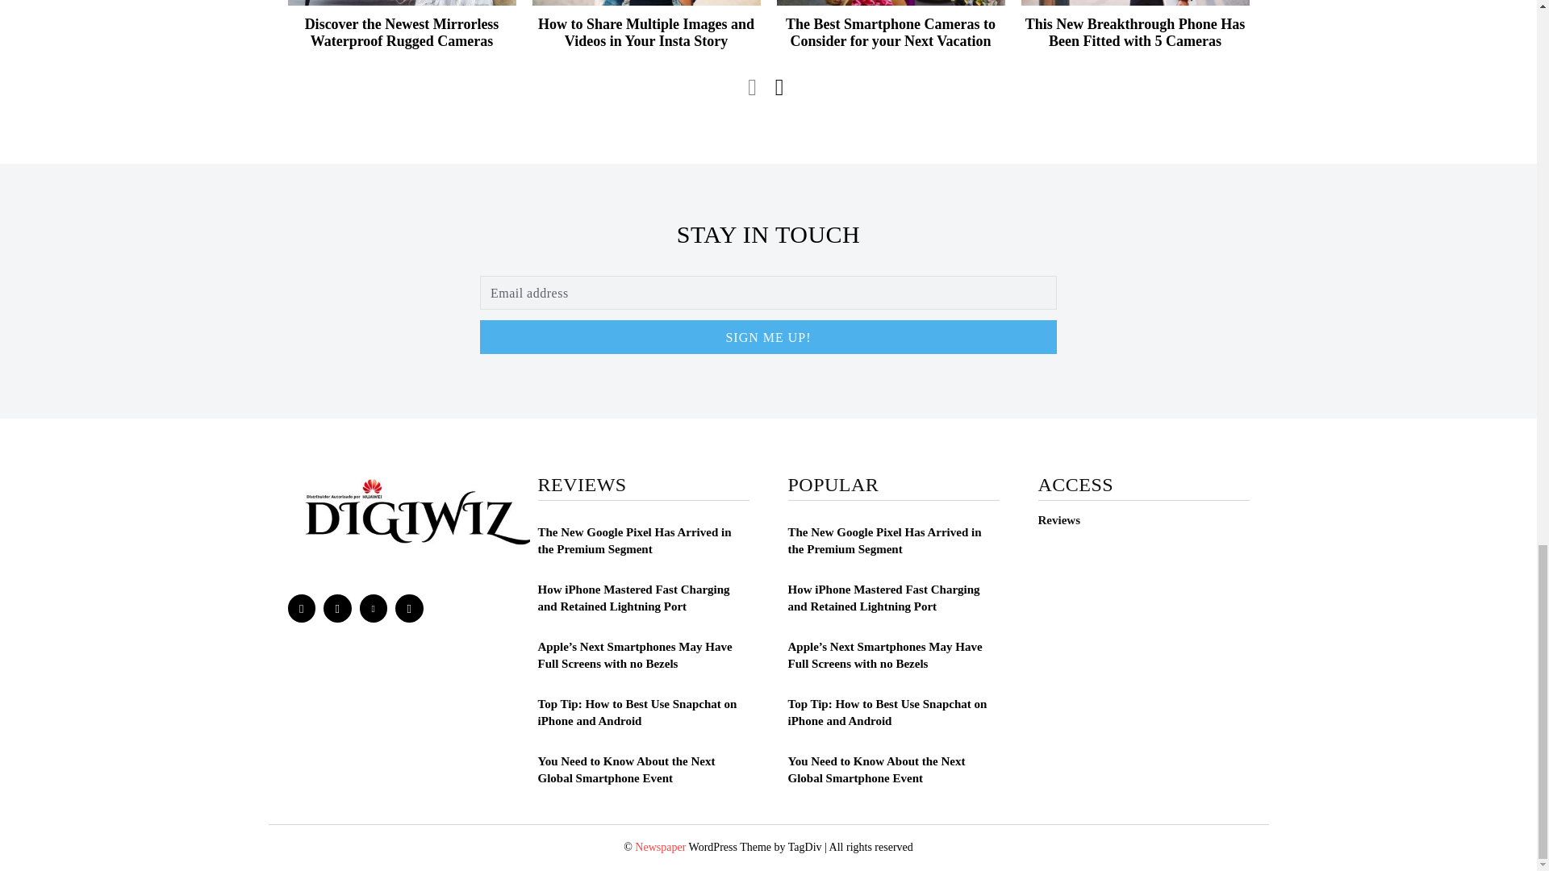 The image size is (1549, 871). I want to click on How to Share Multiple Images and Videos in Your Insta Story, so click(645, 32).